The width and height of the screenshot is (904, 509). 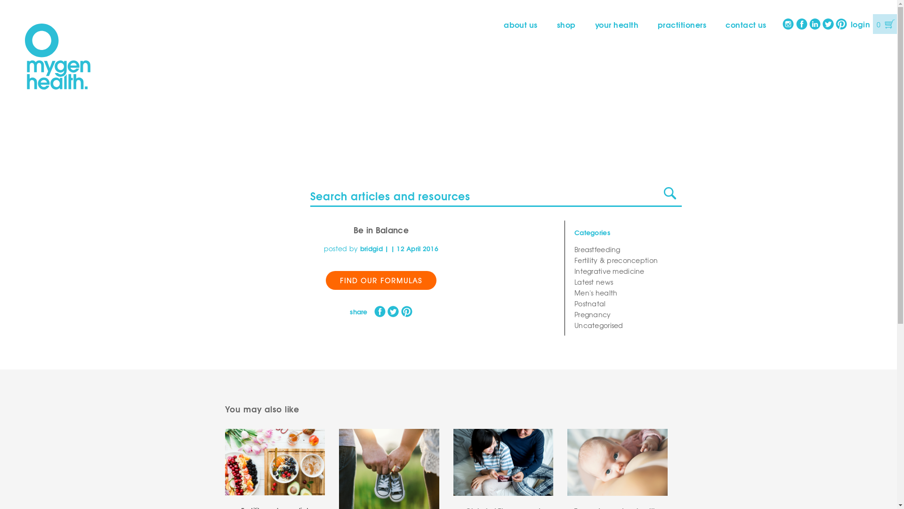 I want to click on Men's health, so click(x=623, y=293).